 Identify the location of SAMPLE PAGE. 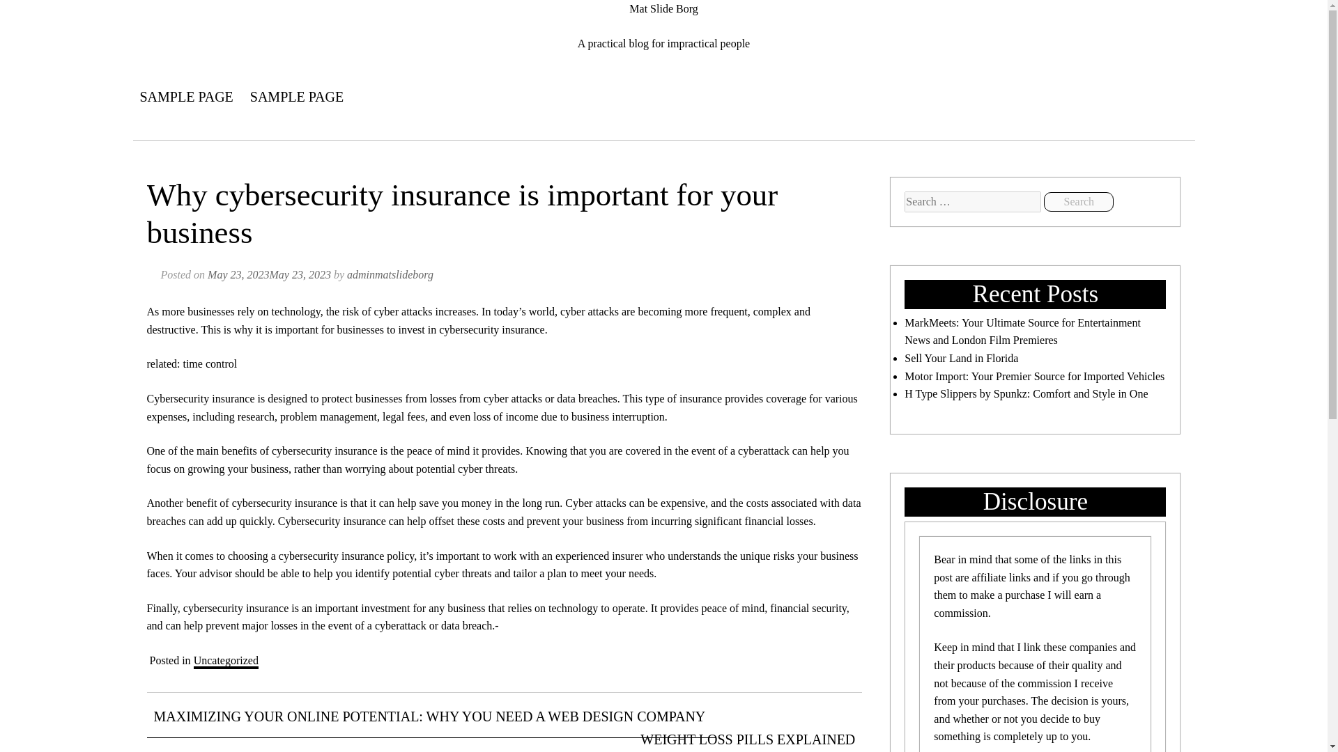
(185, 96).